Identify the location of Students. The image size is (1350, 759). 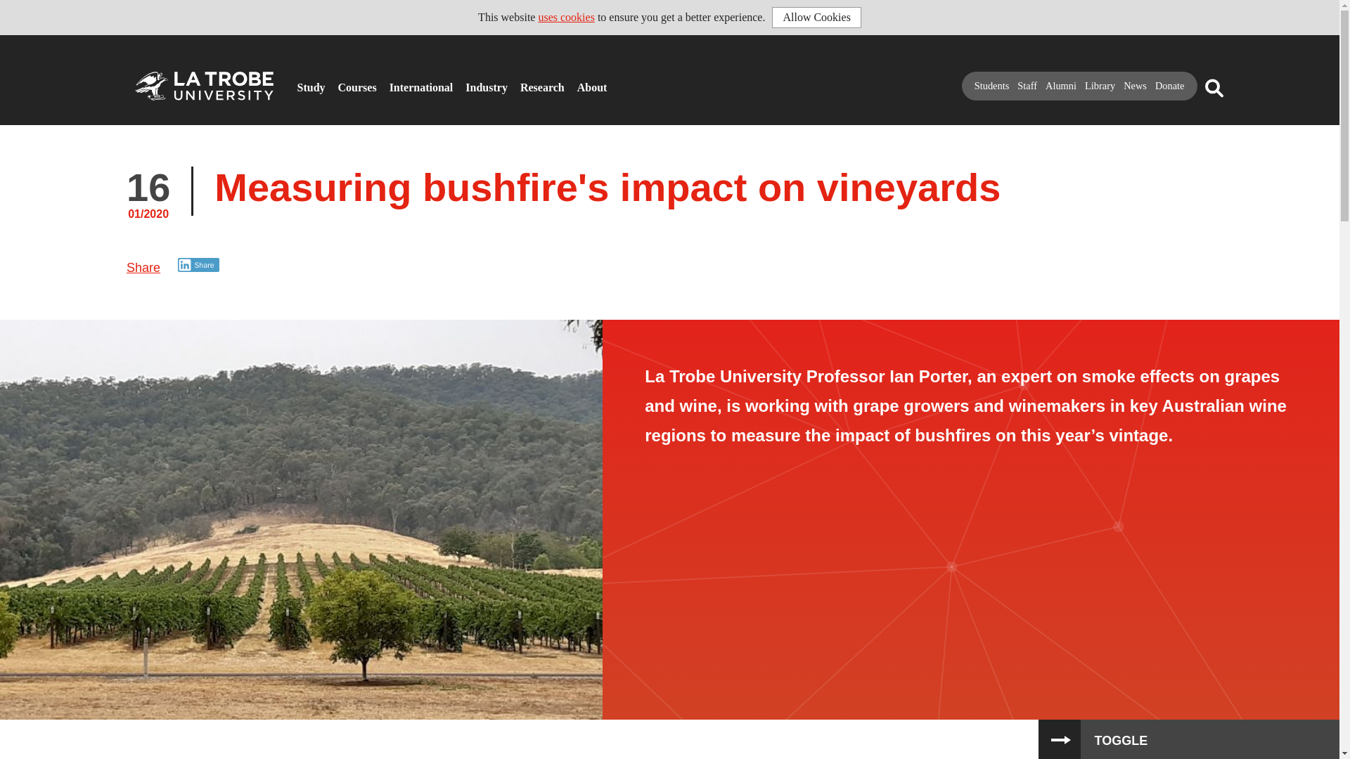
(992, 86).